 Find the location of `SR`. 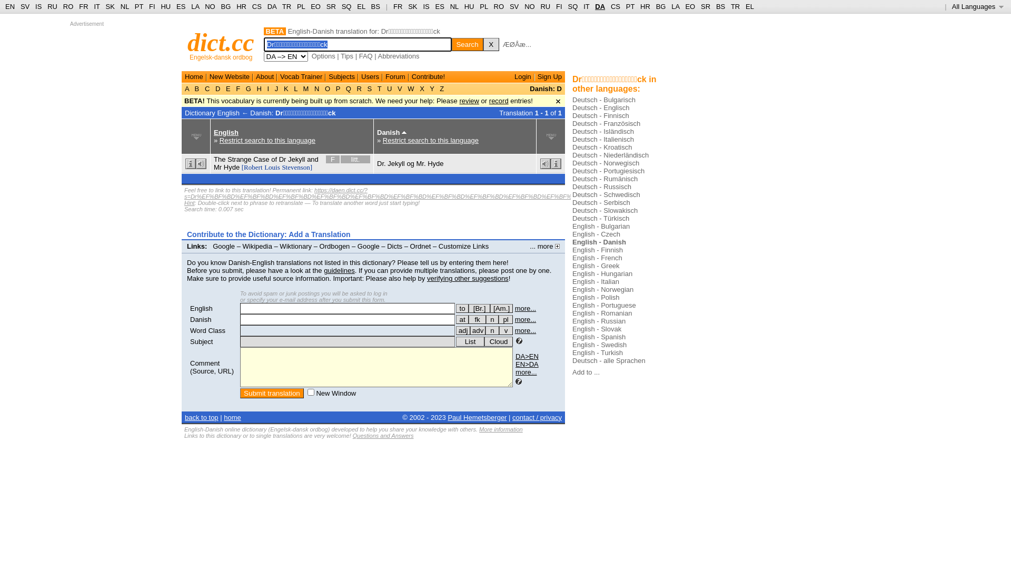

SR is located at coordinates (706, 6).